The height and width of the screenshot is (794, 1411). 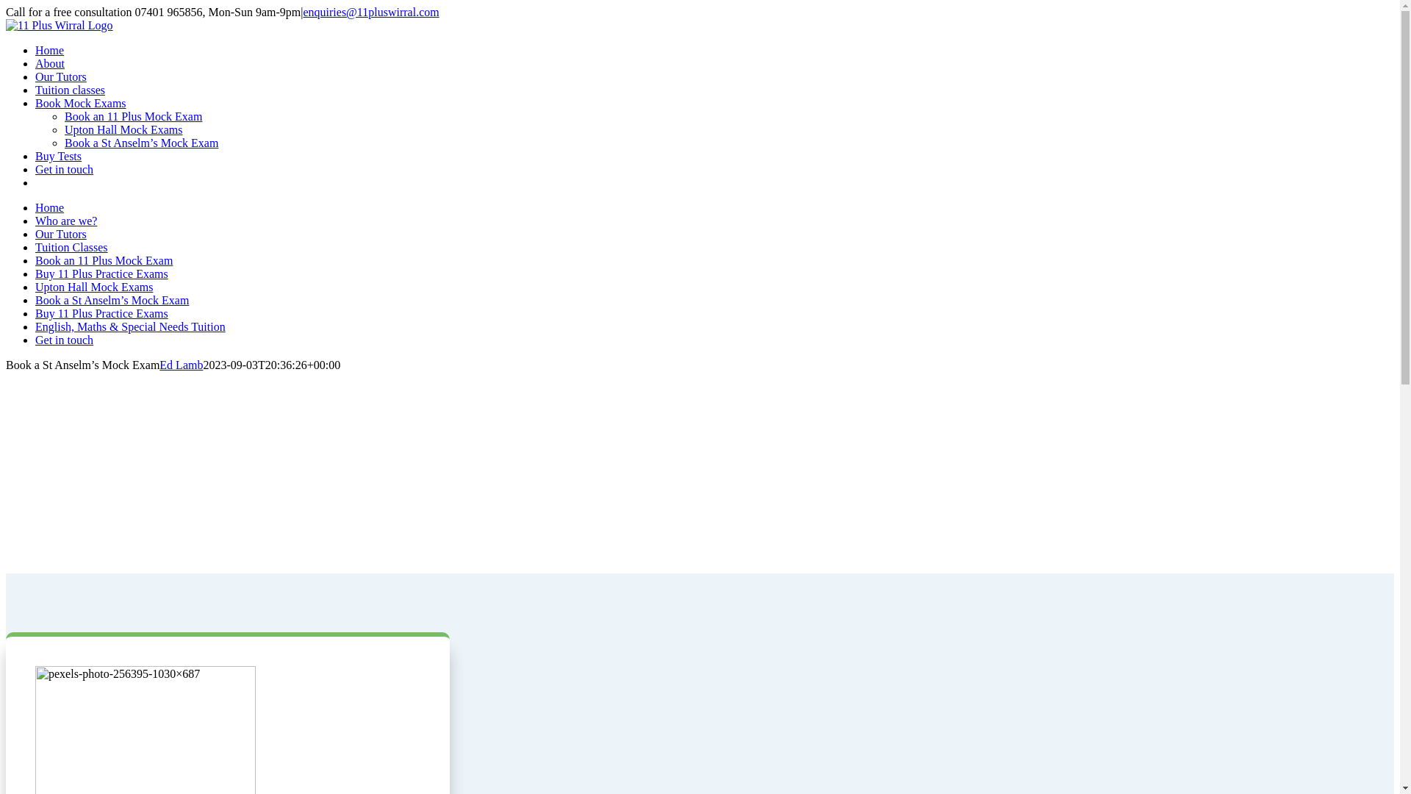 I want to click on Who are we?, so click(x=66, y=221).